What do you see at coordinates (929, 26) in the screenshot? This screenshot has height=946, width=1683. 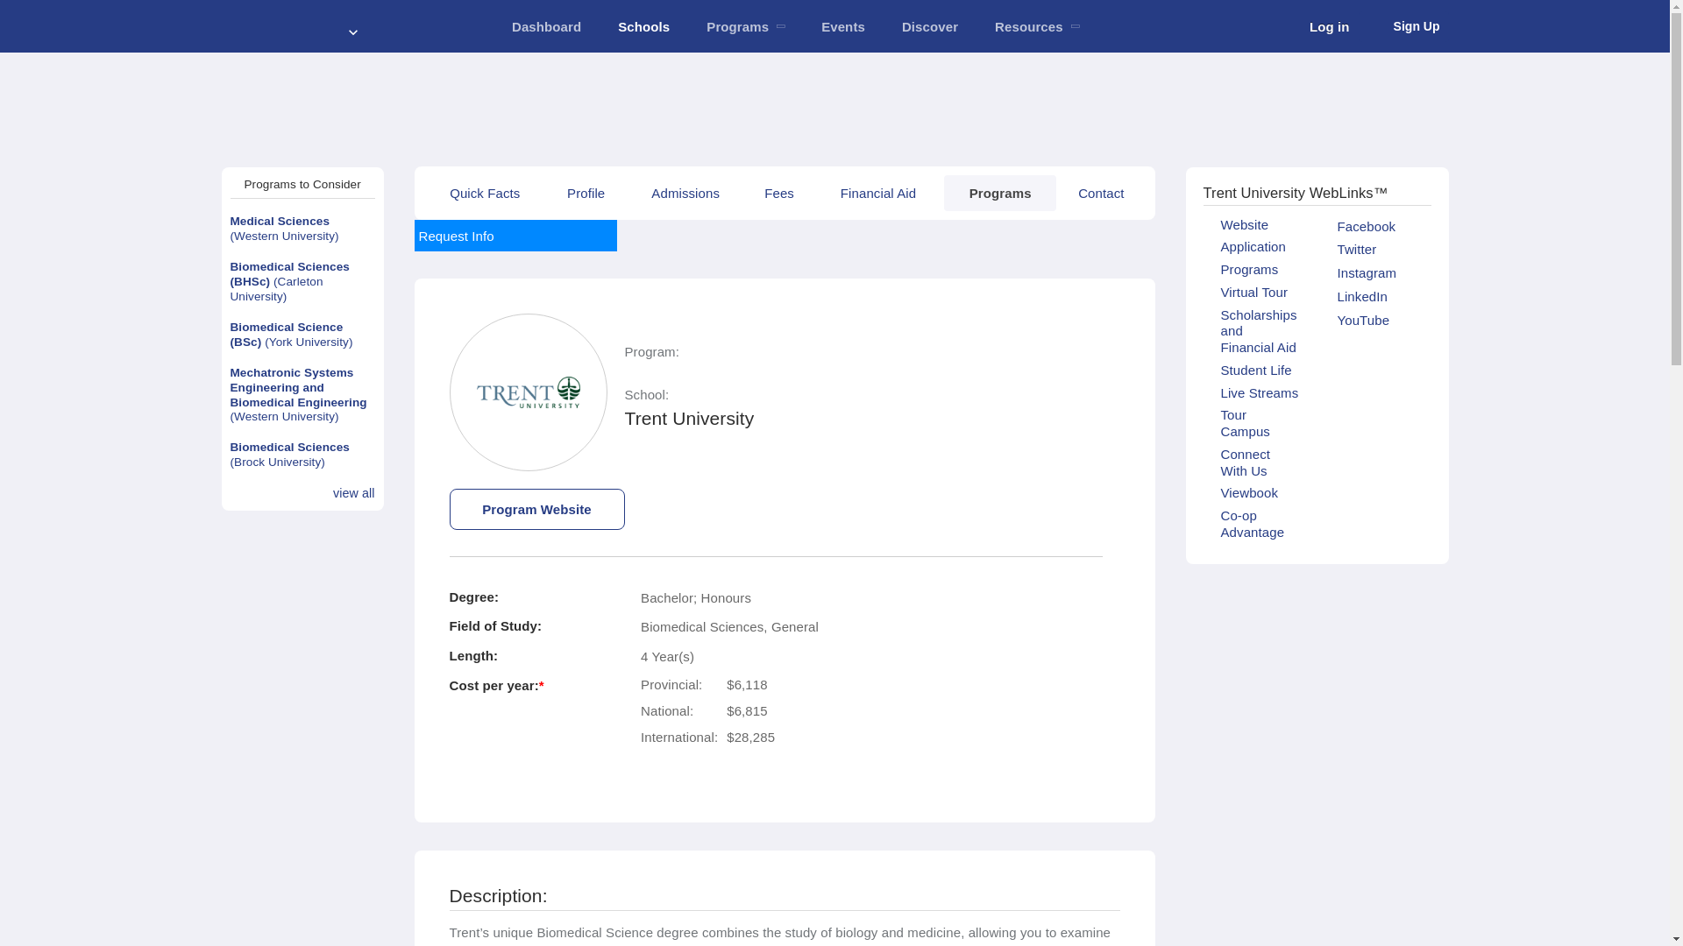 I see `Discover` at bounding box center [929, 26].